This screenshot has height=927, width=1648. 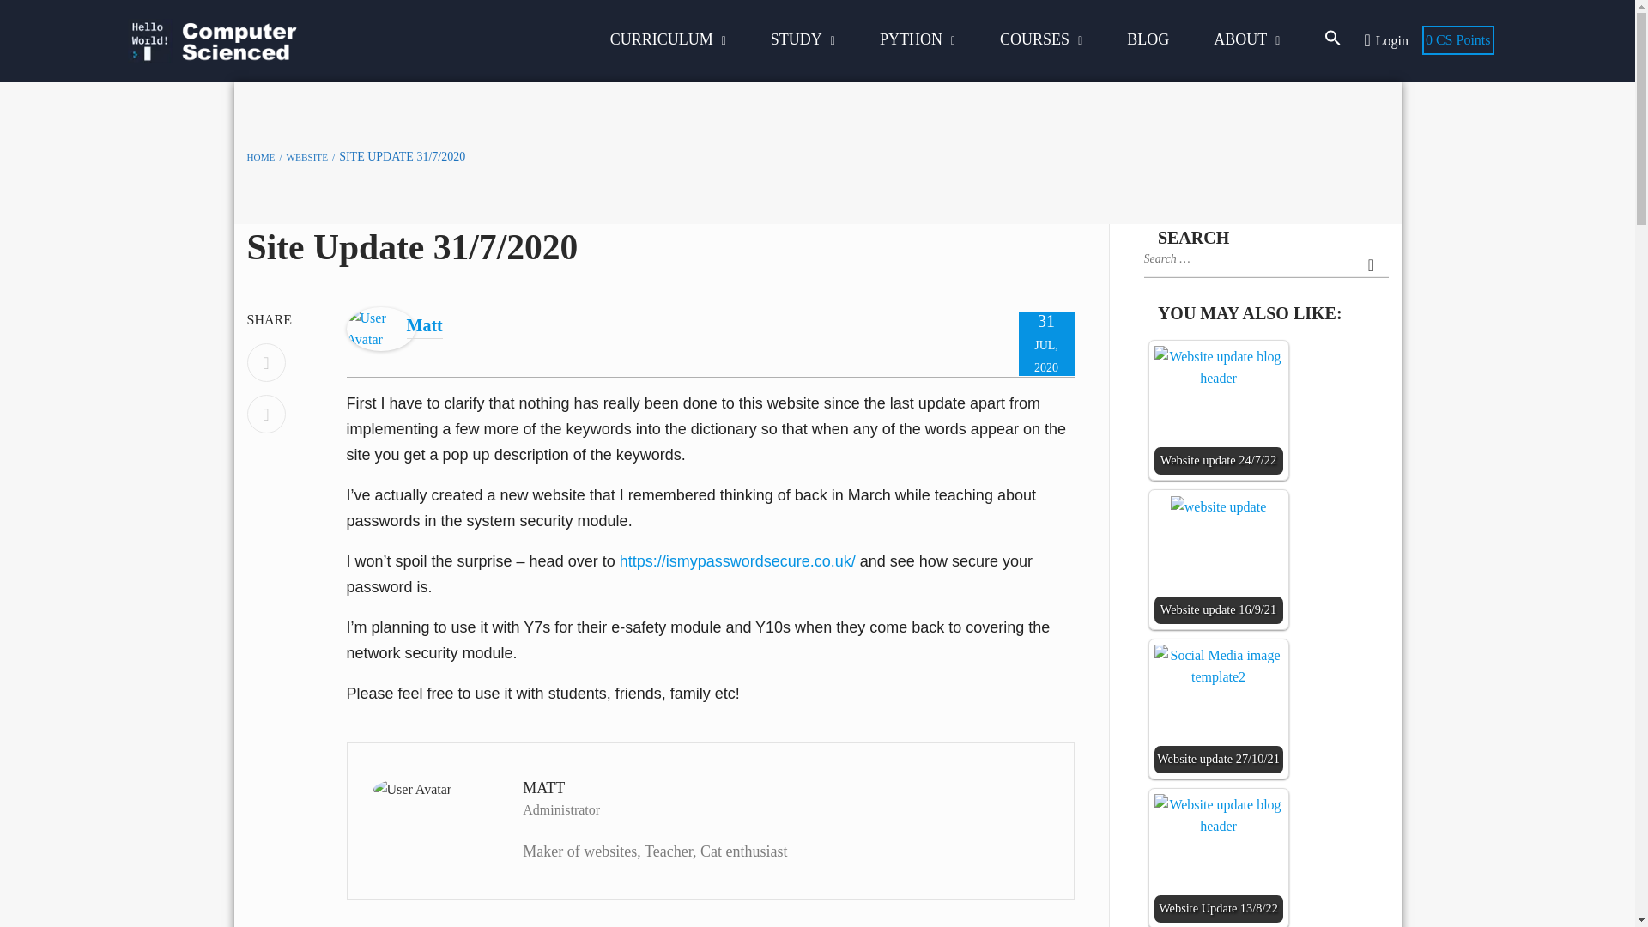 What do you see at coordinates (803, 39) in the screenshot?
I see `STUDY` at bounding box center [803, 39].